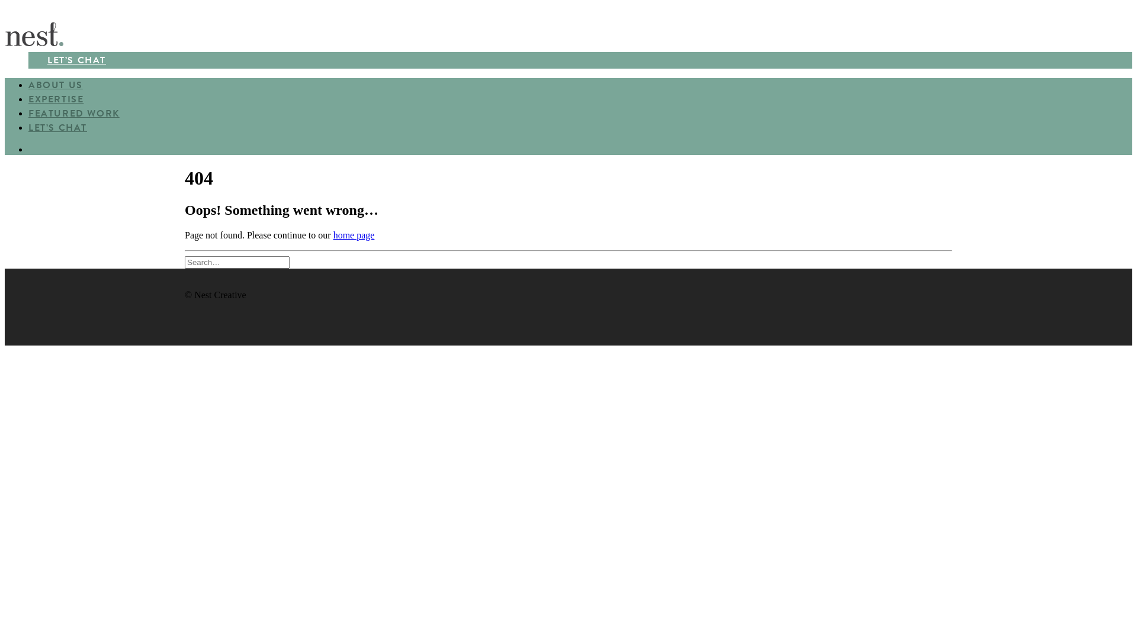  Describe the element at coordinates (237, 263) in the screenshot. I see `Search for:` at that location.